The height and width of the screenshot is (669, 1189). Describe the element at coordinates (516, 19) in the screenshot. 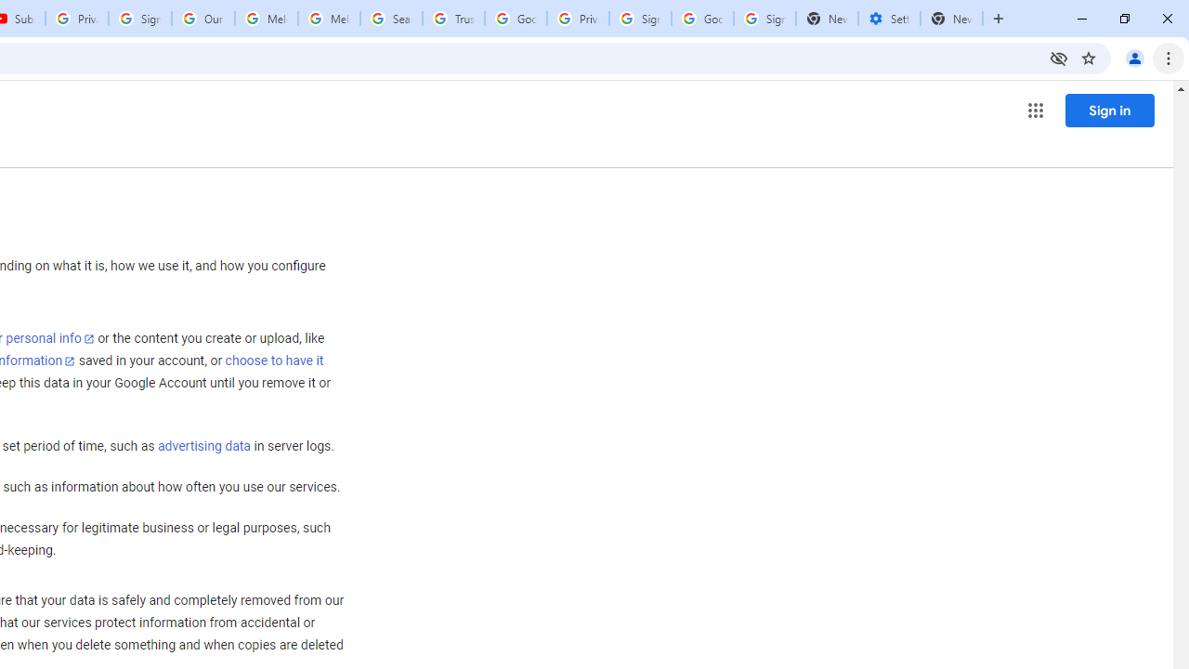

I see `Google Ads - Sign in` at that location.